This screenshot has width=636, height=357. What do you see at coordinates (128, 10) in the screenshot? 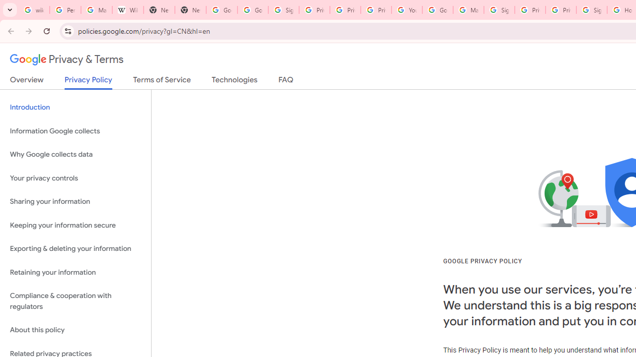
I see `Wikipedia:Edit requests - Wikipedia` at bounding box center [128, 10].